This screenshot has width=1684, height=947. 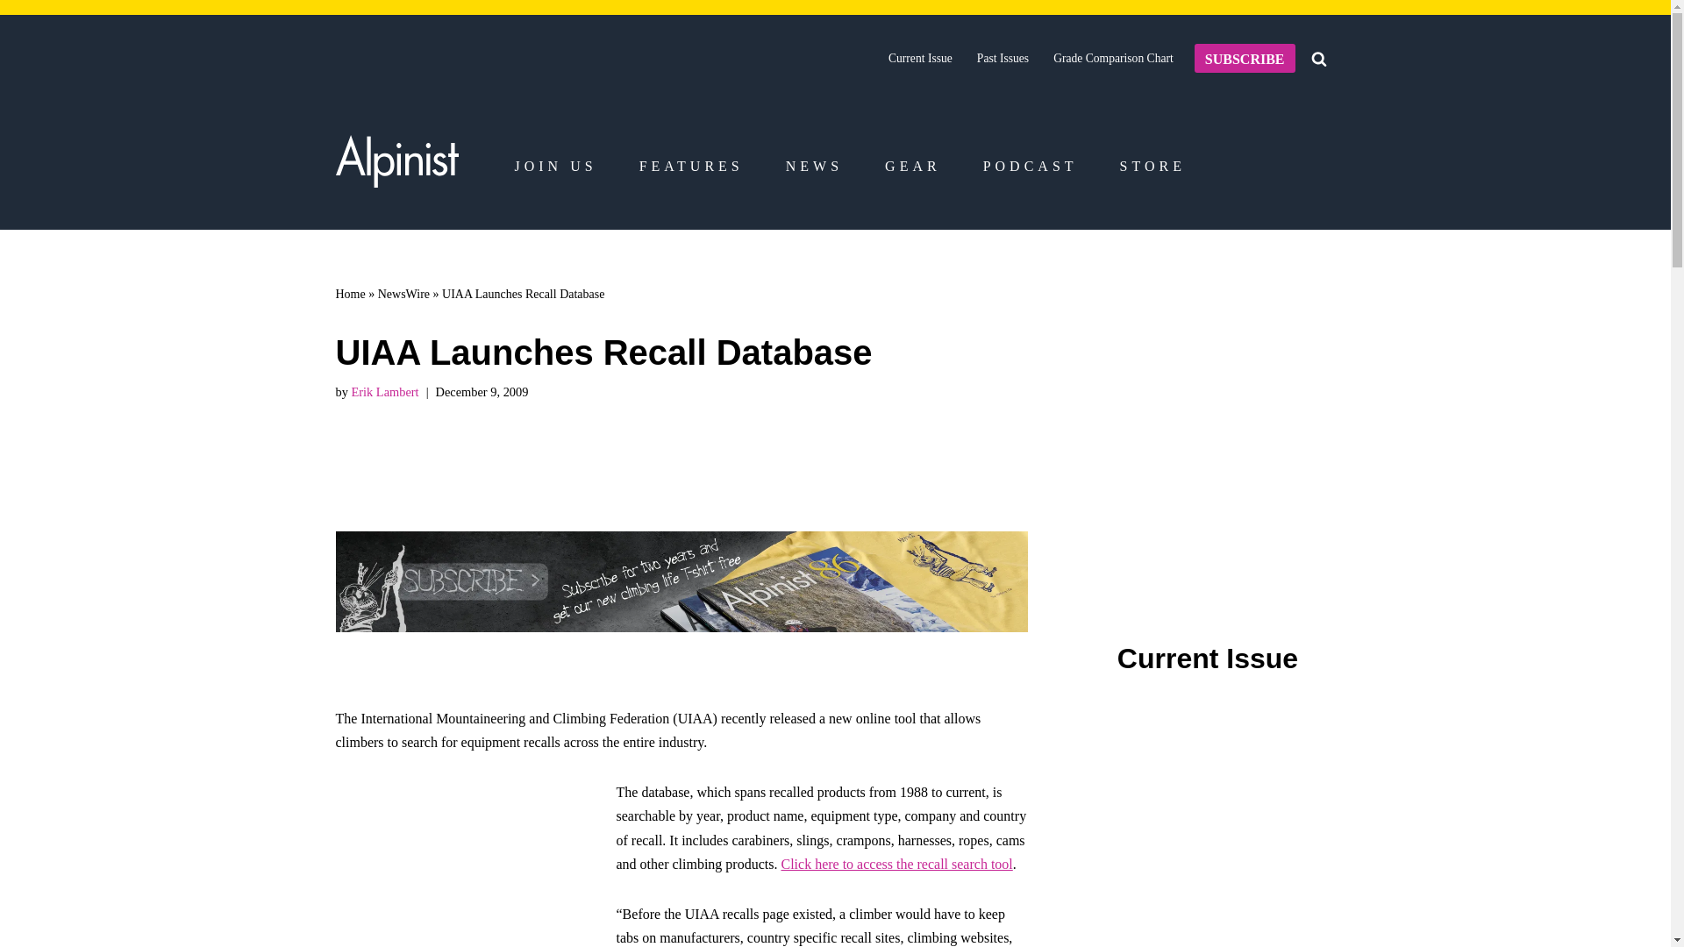 What do you see at coordinates (1212, 417) in the screenshot?
I see `3rd party ad content` at bounding box center [1212, 417].